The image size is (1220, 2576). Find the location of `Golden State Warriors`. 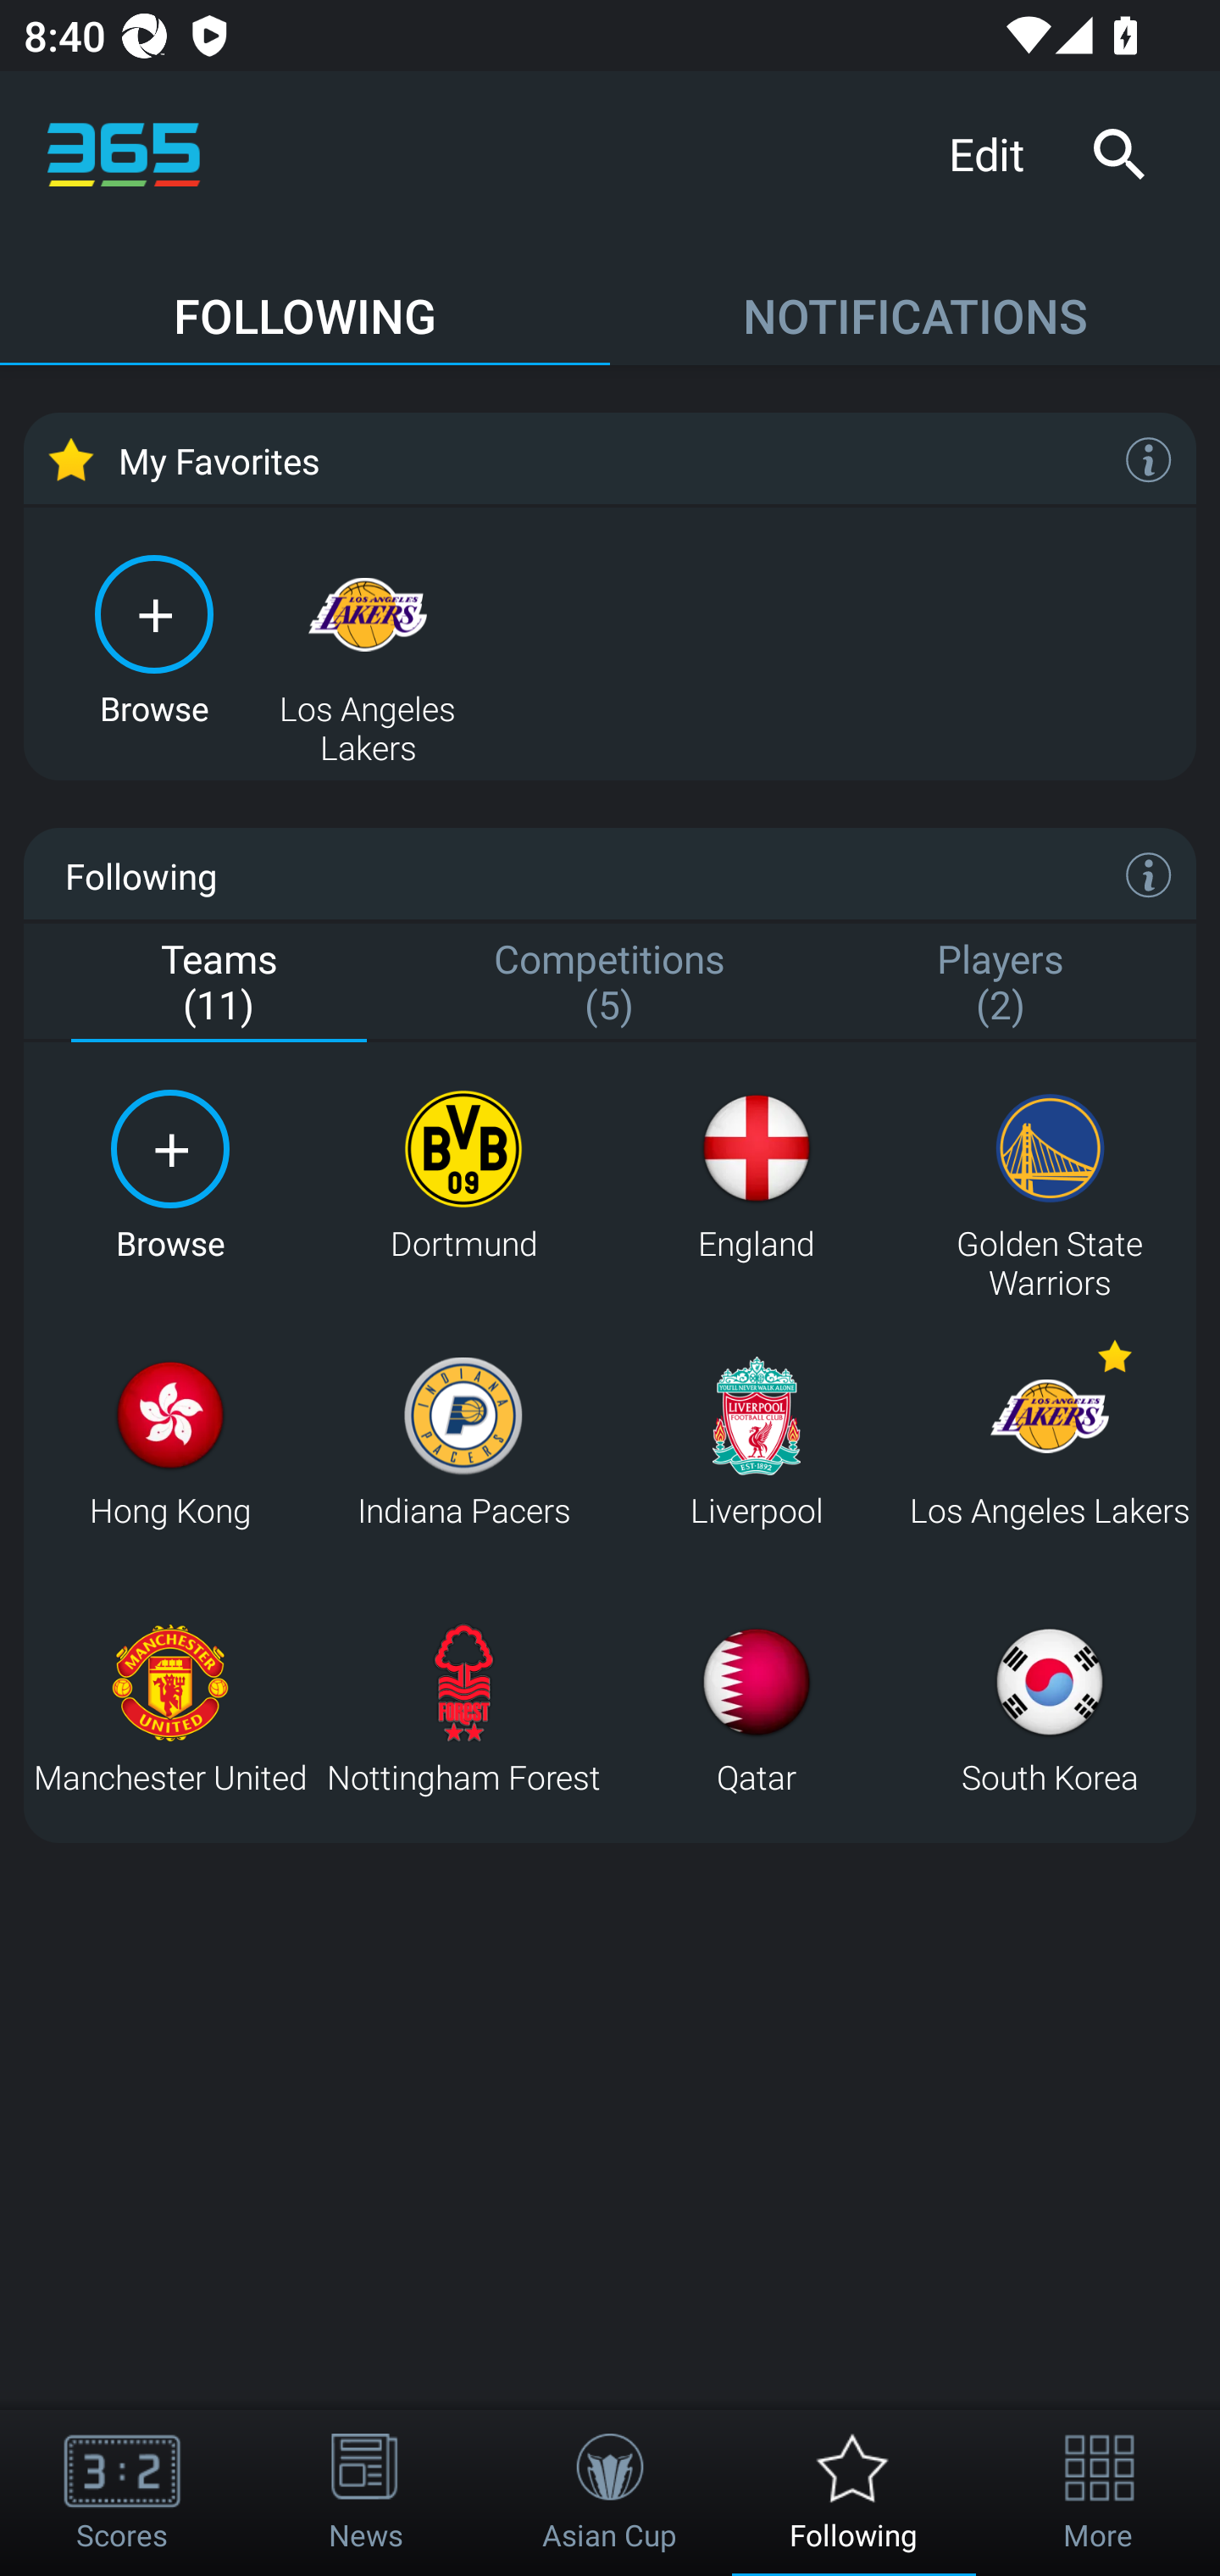

Golden State Warriors is located at coordinates (1049, 1176).